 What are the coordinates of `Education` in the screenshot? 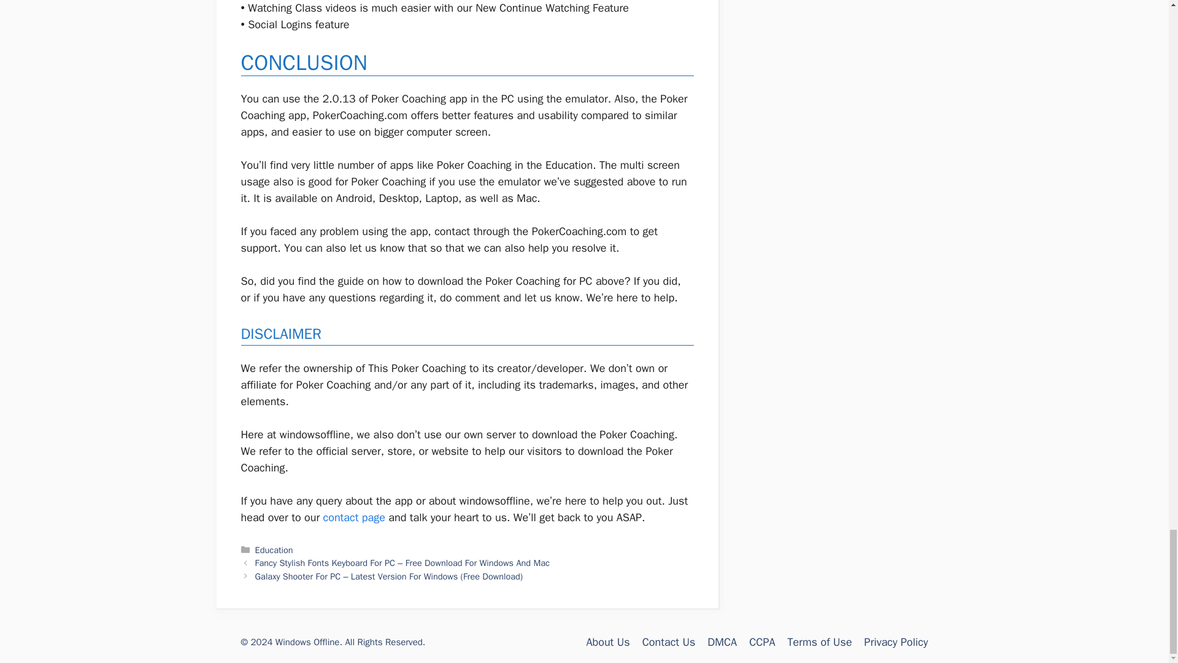 It's located at (274, 549).